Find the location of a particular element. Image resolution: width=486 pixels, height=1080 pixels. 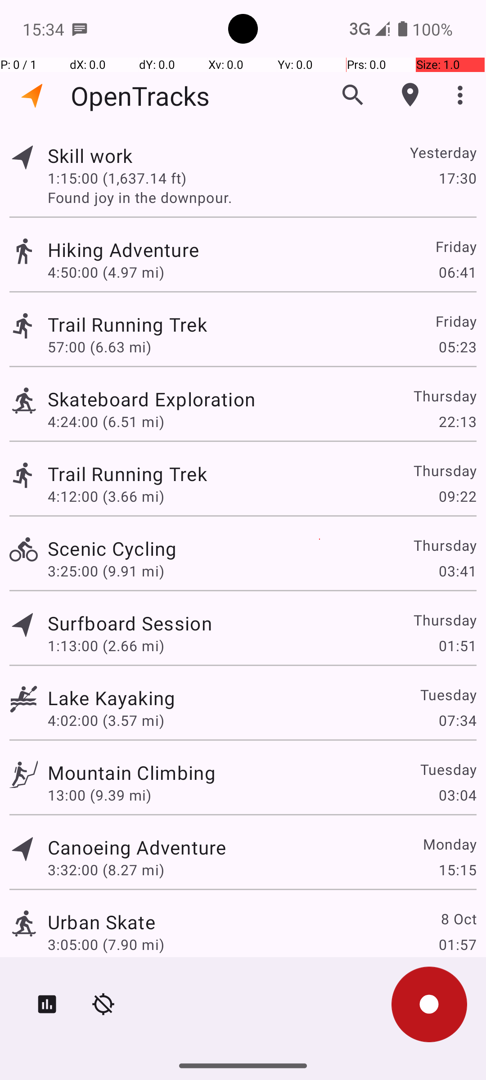

1:15:00 (1,637.14 ft) is located at coordinates (117, 178).